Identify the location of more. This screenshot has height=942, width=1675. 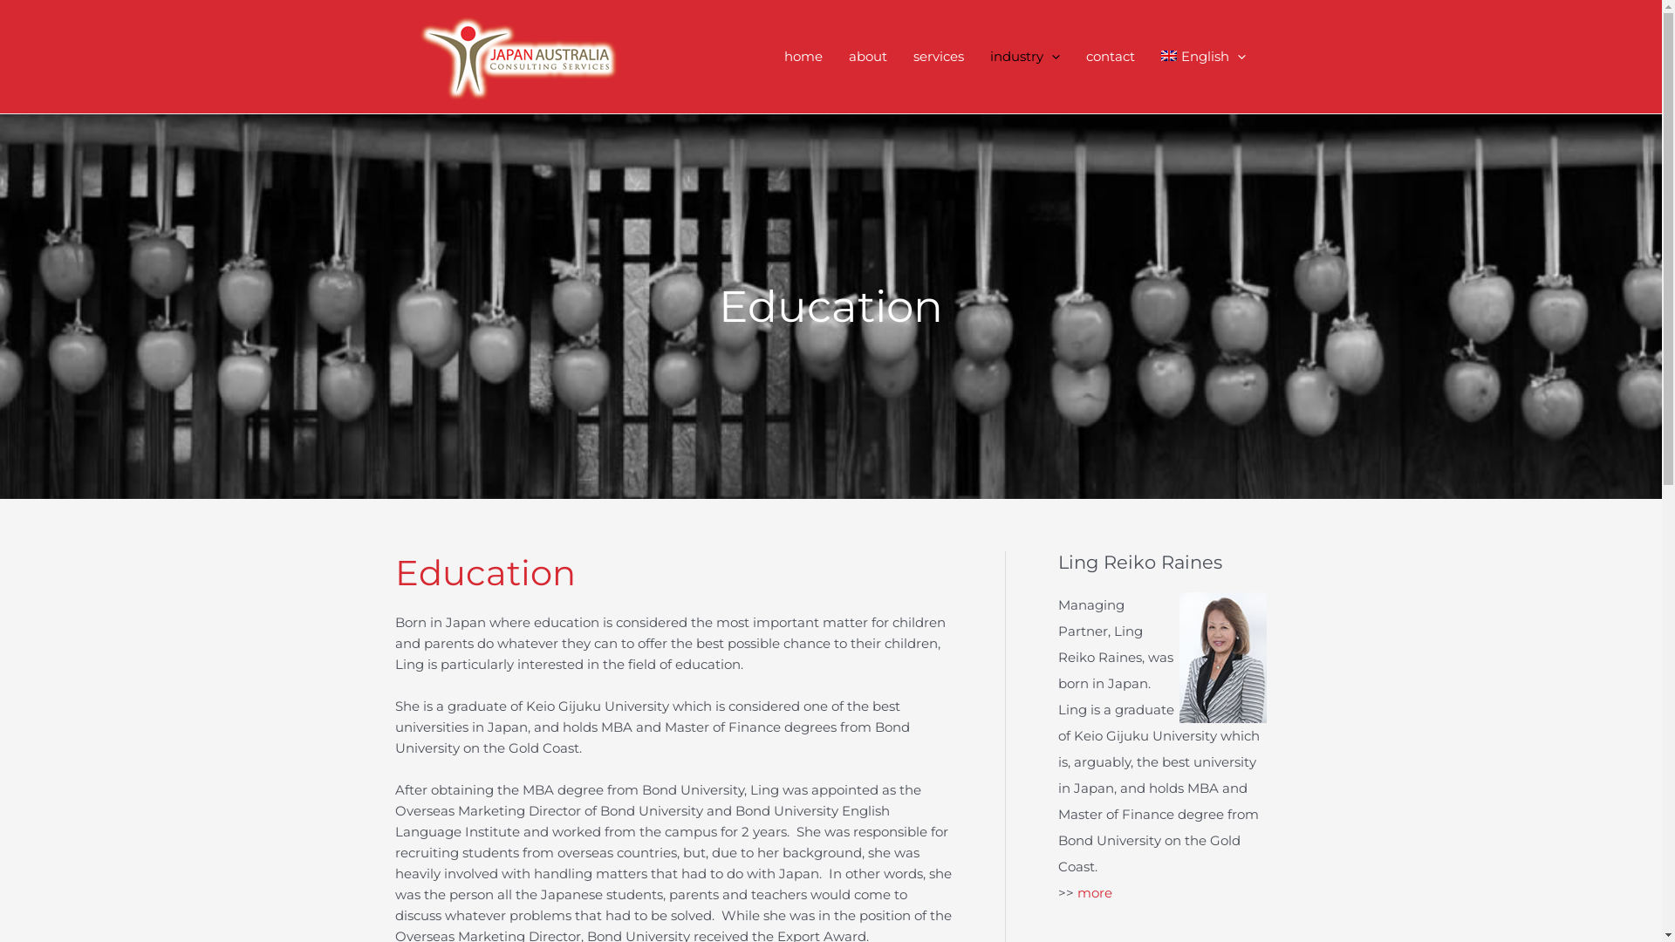
(1094, 893).